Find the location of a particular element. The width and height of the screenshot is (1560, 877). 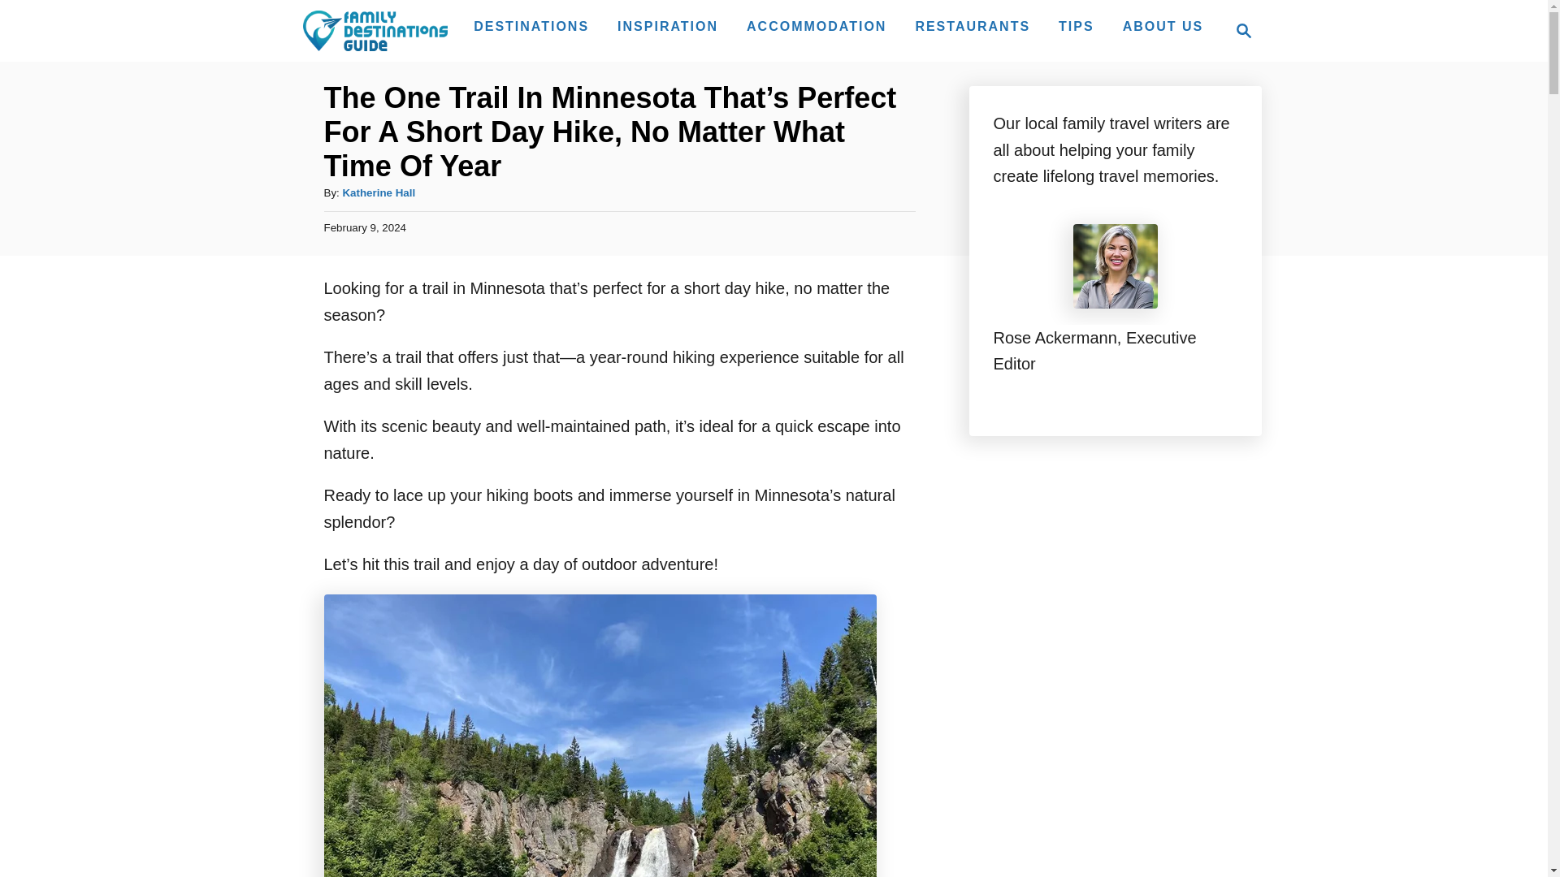

RESTAURANTS is located at coordinates (1076, 26).